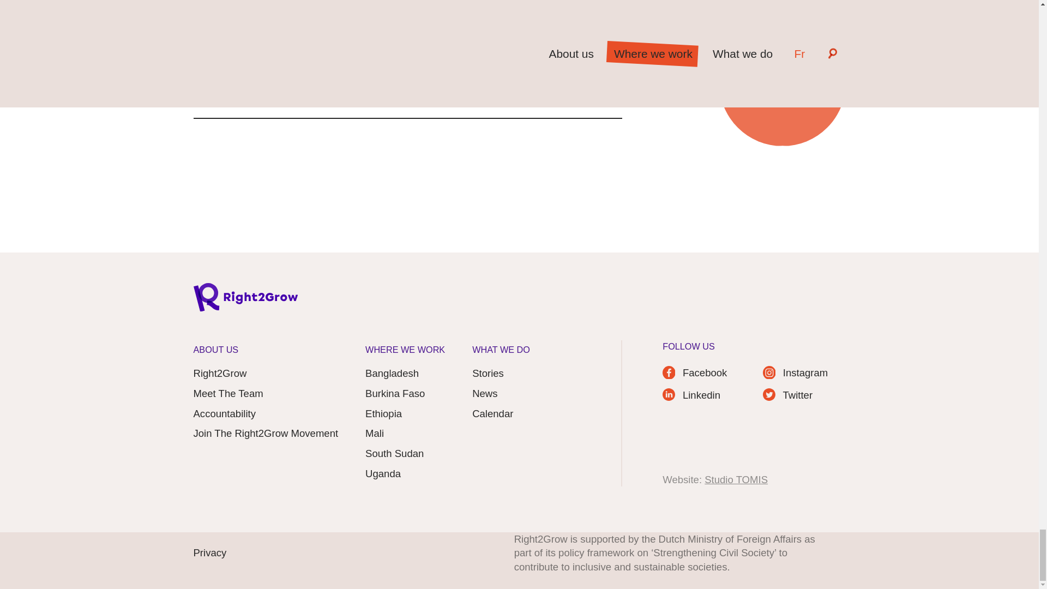 The height and width of the screenshot is (589, 1047). I want to click on Meet The Team, so click(227, 394).